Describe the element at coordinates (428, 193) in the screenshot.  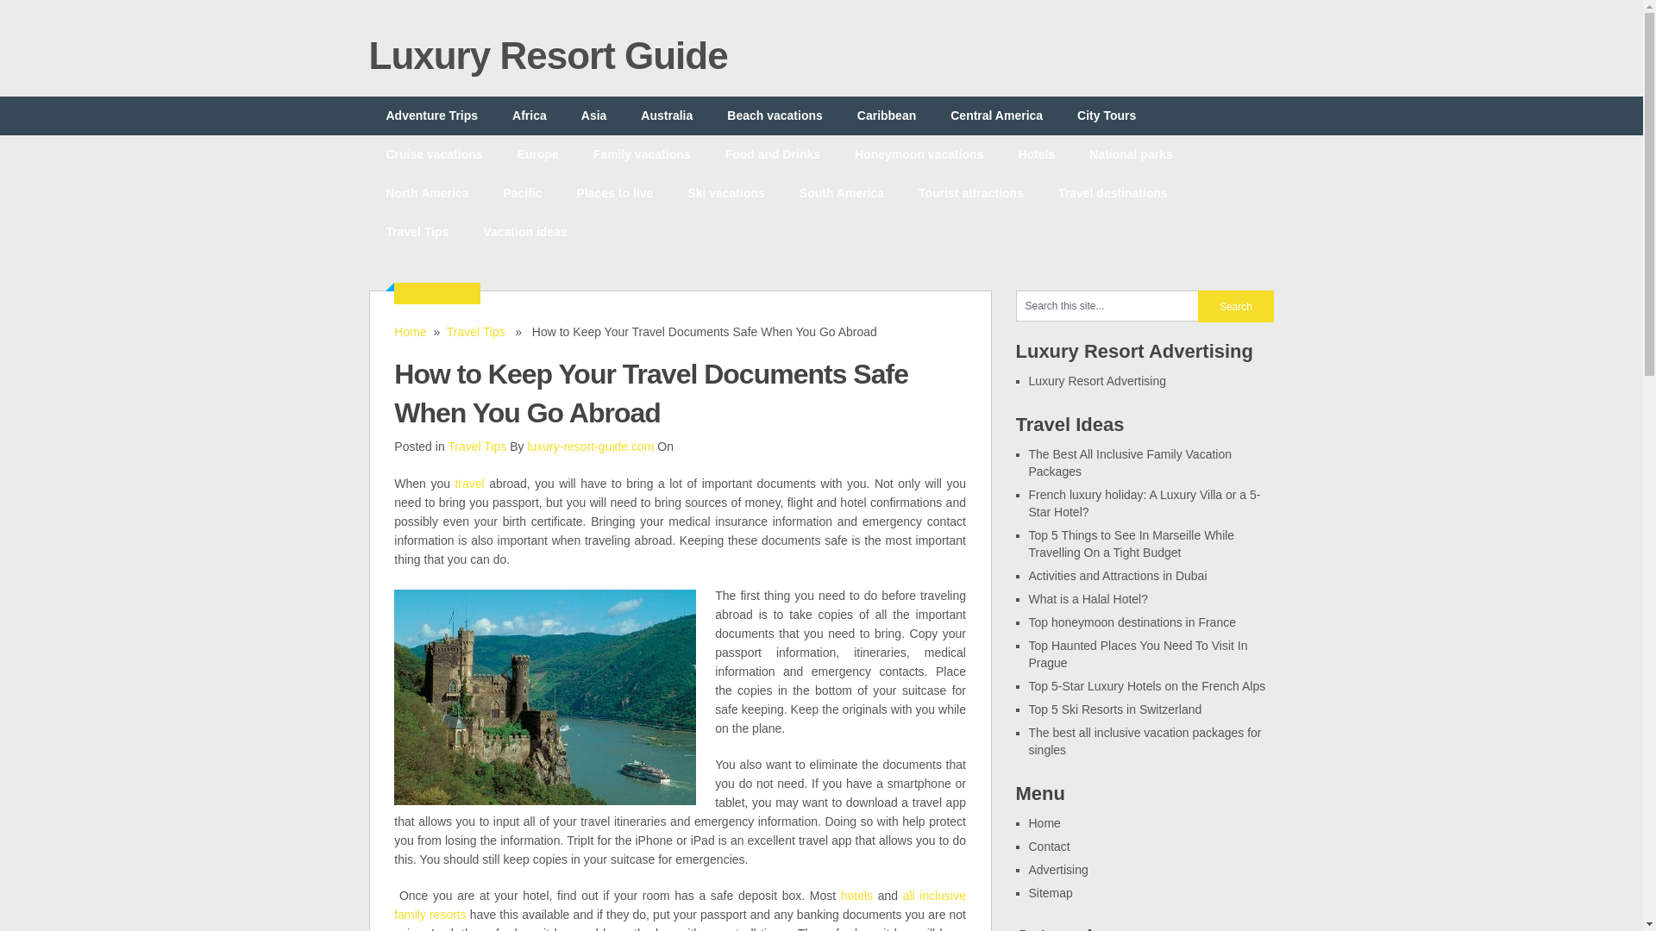
I see `North America` at that location.